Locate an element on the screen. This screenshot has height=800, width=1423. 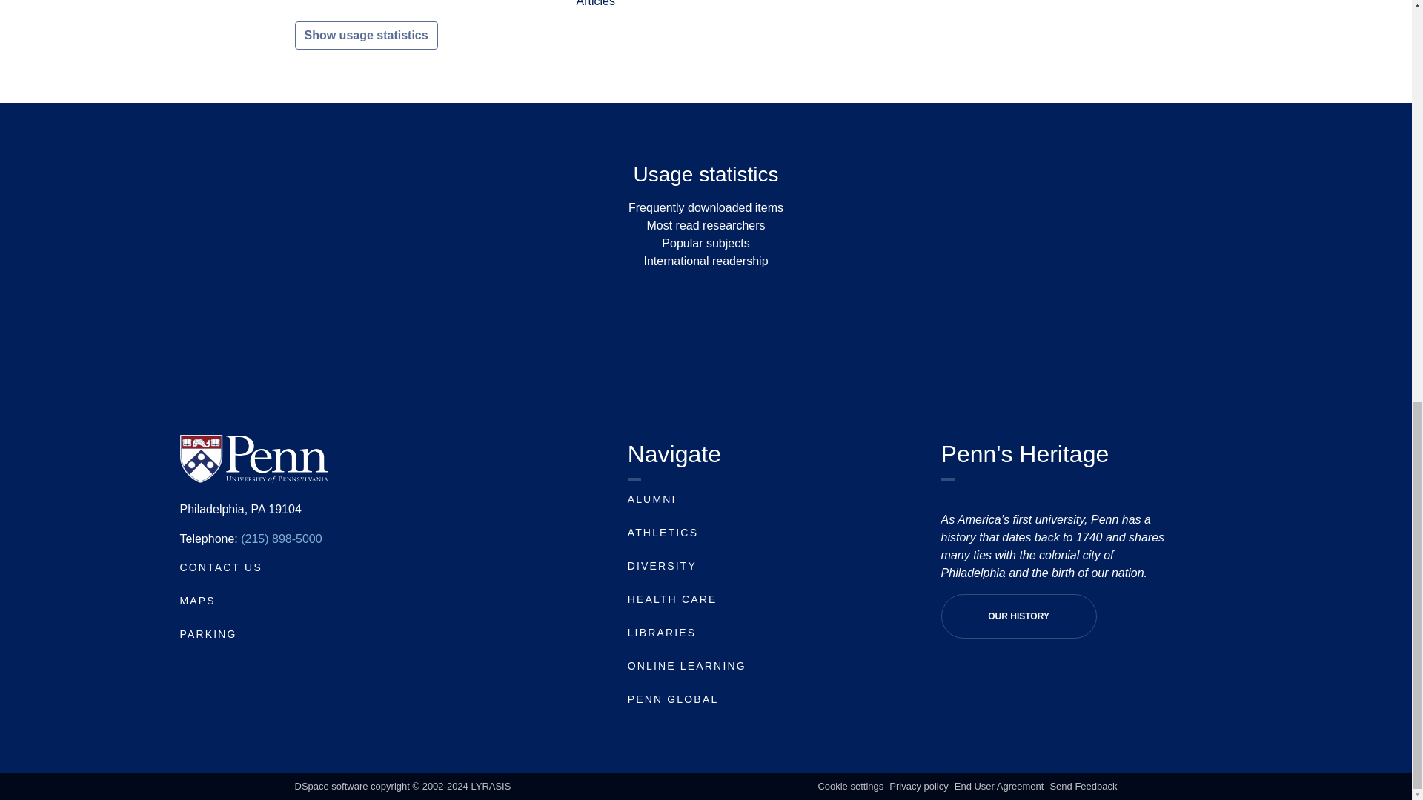
Most read researchers is located at coordinates (706, 225).